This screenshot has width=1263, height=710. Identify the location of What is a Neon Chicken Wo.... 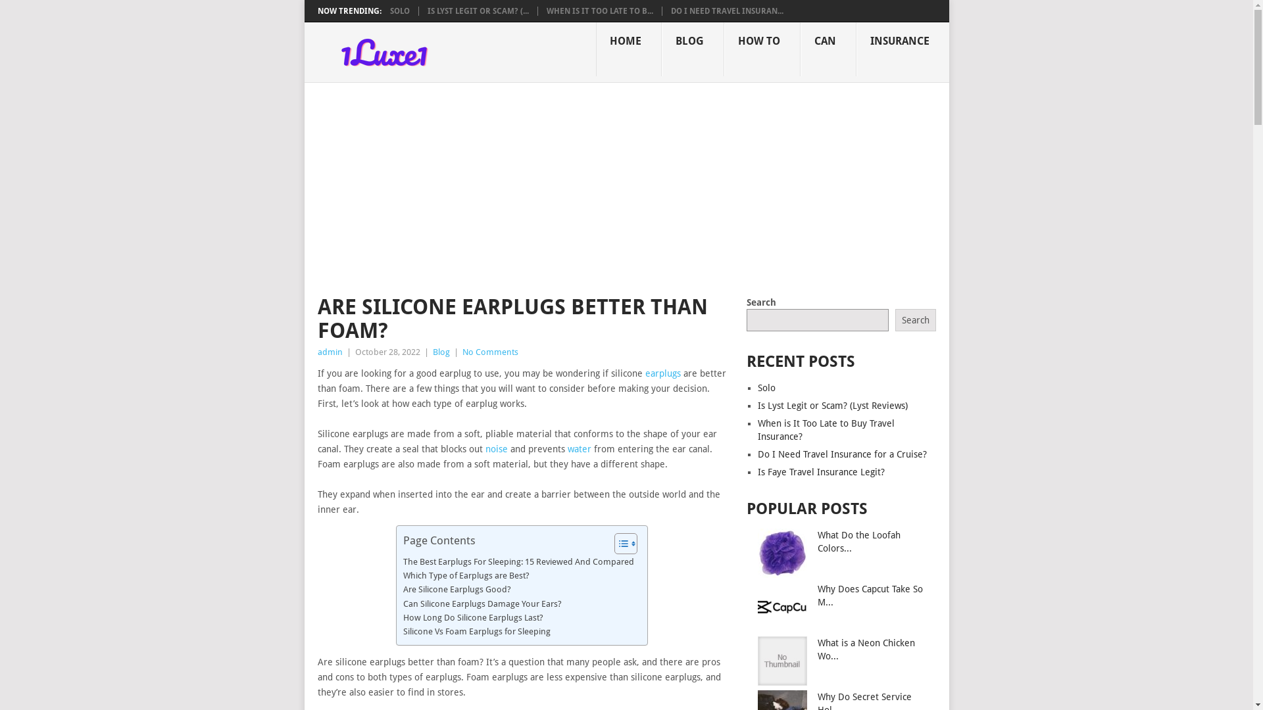
(866, 650).